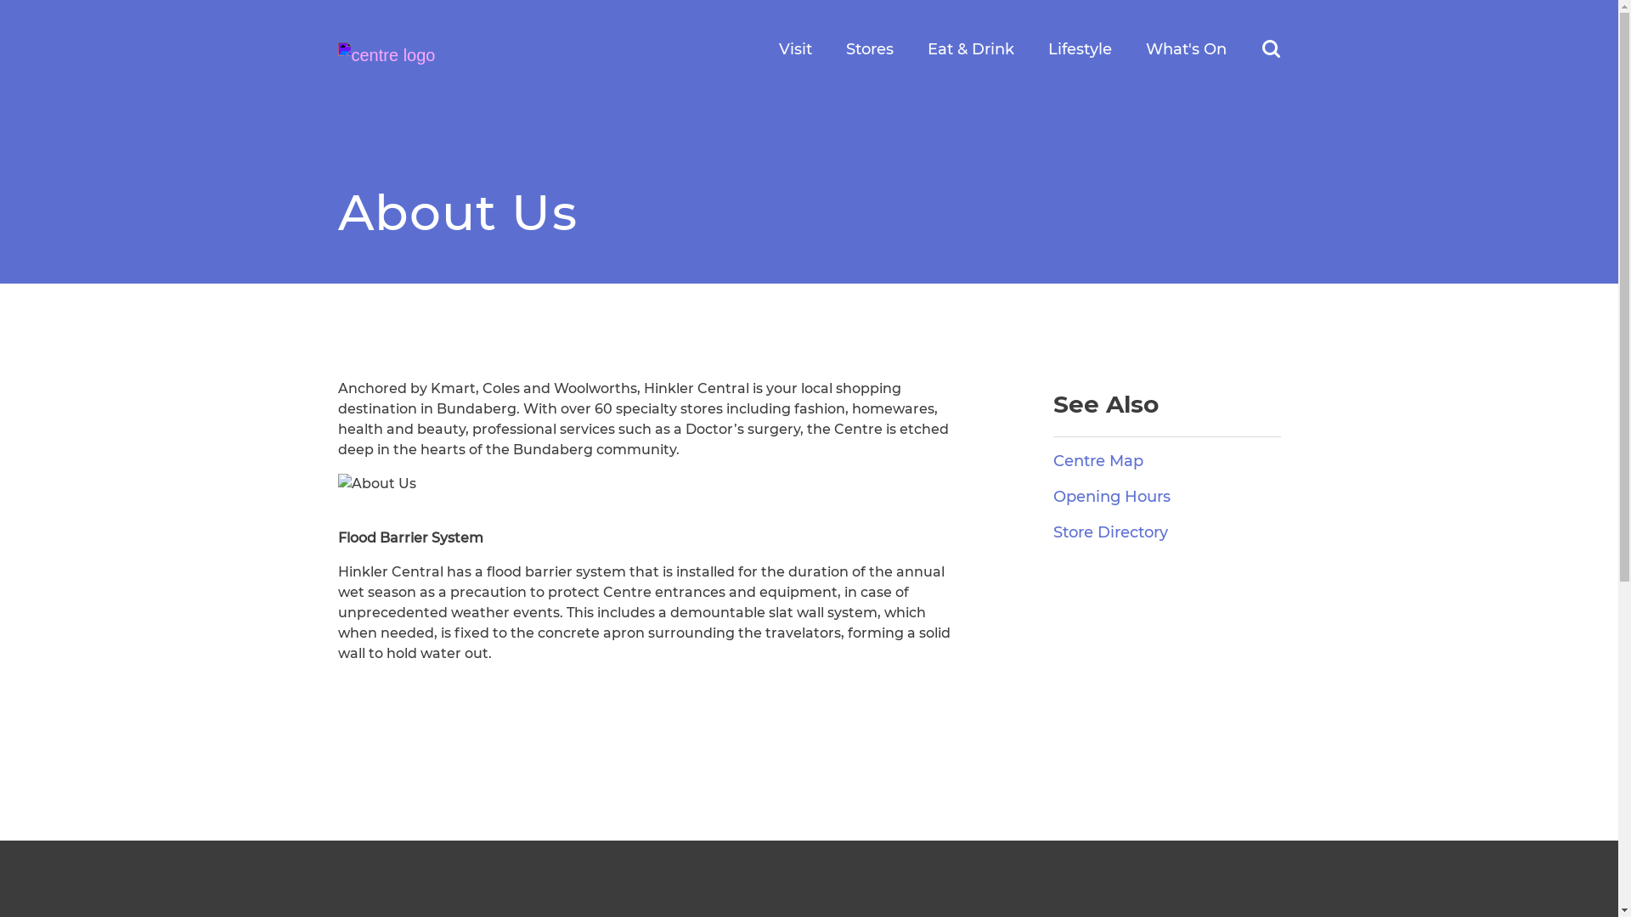 This screenshot has height=917, width=1631. Describe the element at coordinates (1081, 50) in the screenshot. I see `Lifestyle` at that location.